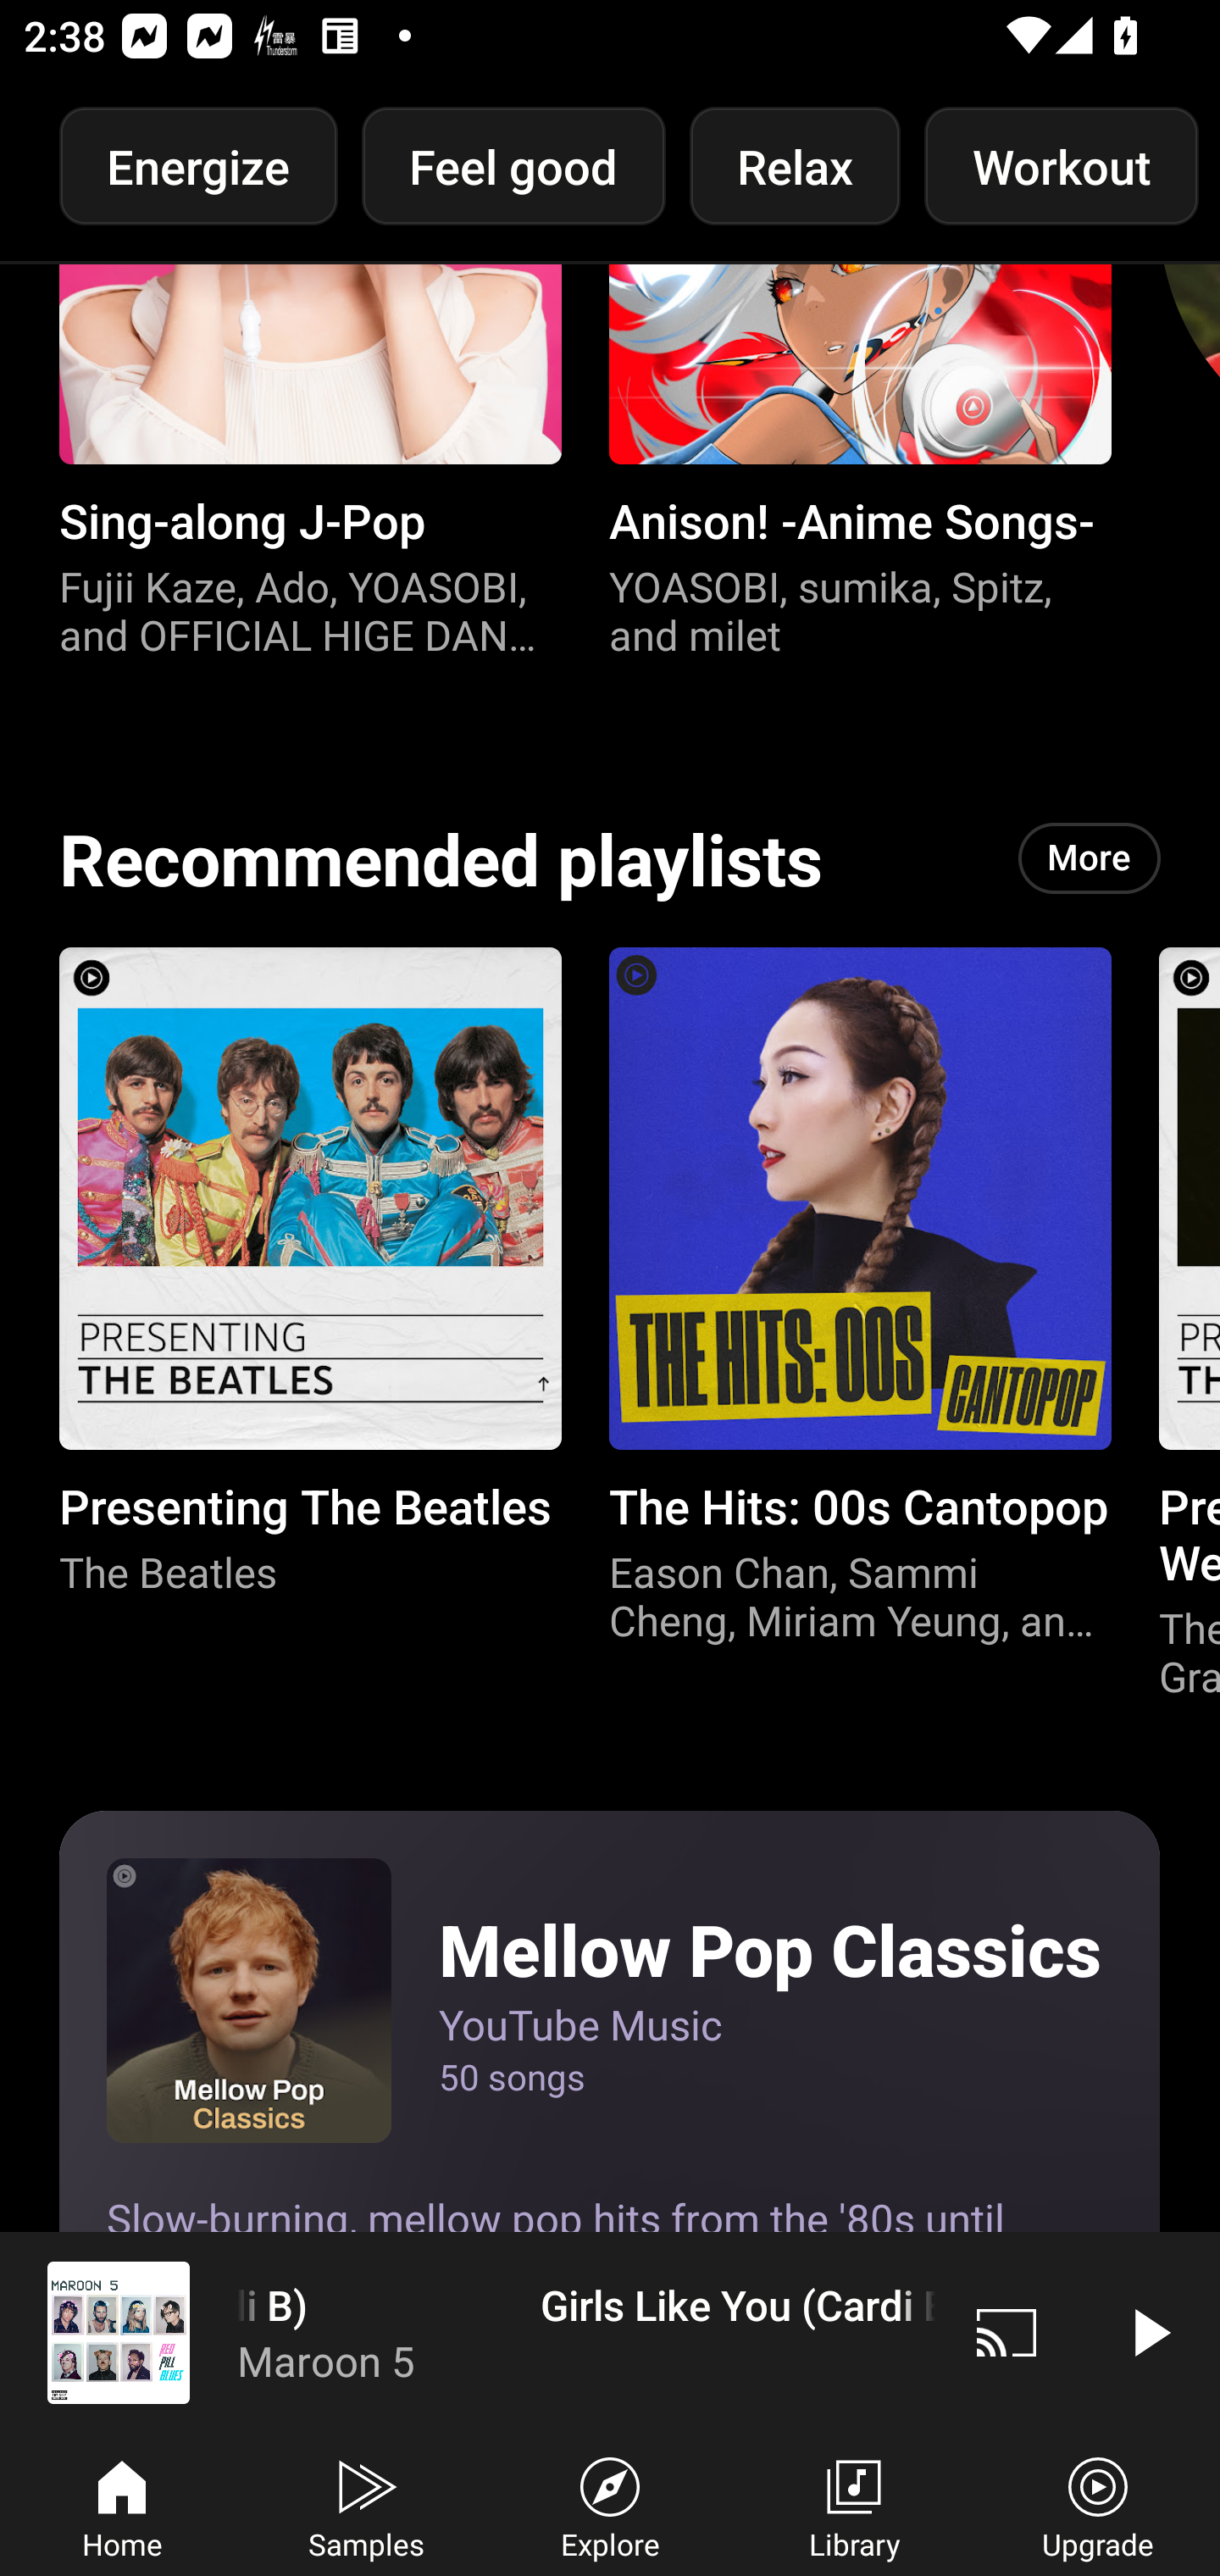 This screenshot has width=1220, height=2576. What do you see at coordinates (1149, 2332) in the screenshot?
I see `Play video` at bounding box center [1149, 2332].